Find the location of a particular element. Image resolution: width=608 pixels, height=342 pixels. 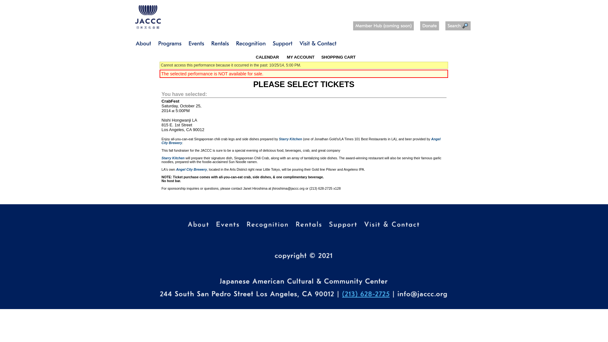

CALENDAR is located at coordinates (267, 57).